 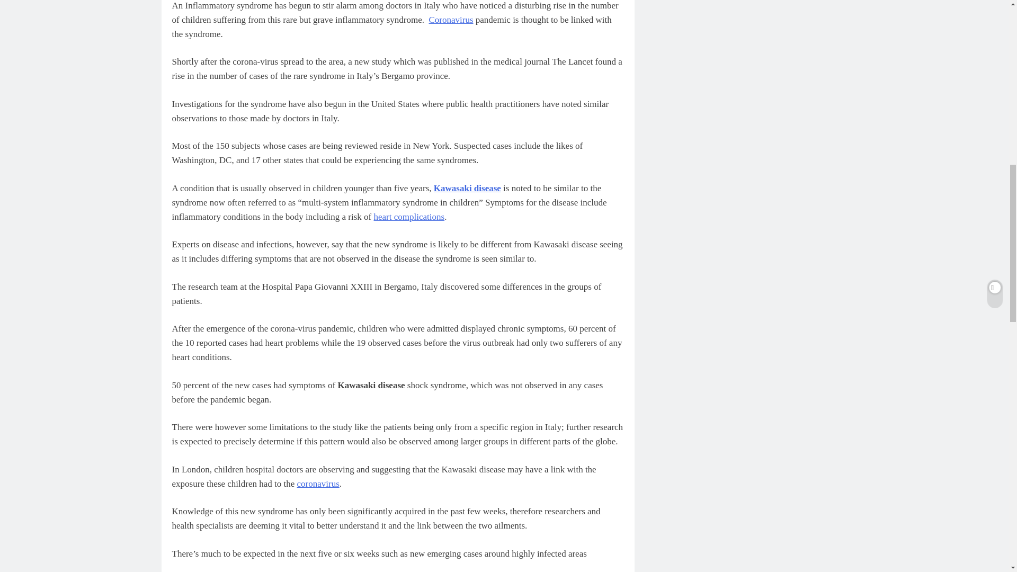 What do you see at coordinates (409, 217) in the screenshot?
I see `heart complications` at bounding box center [409, 217].